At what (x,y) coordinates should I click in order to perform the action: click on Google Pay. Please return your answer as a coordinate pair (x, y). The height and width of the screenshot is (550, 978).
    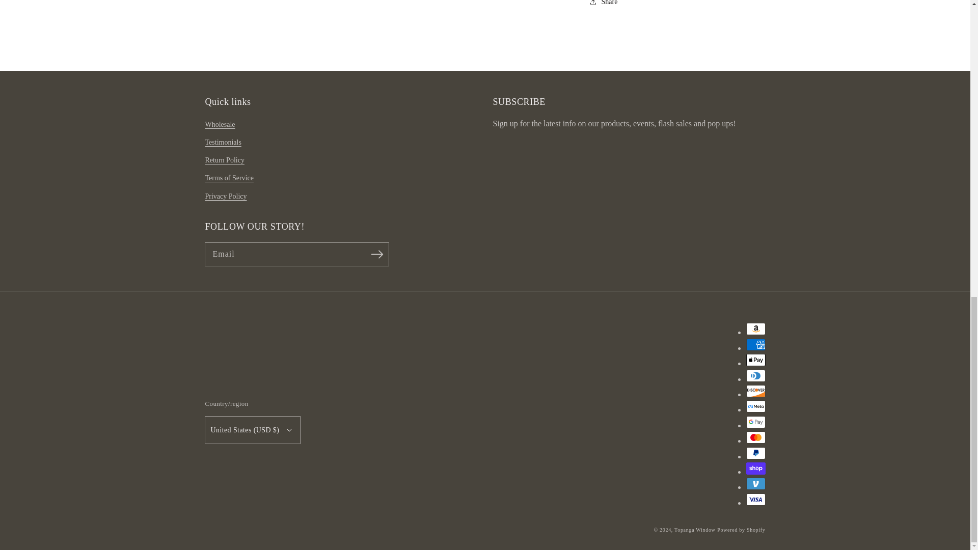
    Looking at the image, I should click on (755, 422).